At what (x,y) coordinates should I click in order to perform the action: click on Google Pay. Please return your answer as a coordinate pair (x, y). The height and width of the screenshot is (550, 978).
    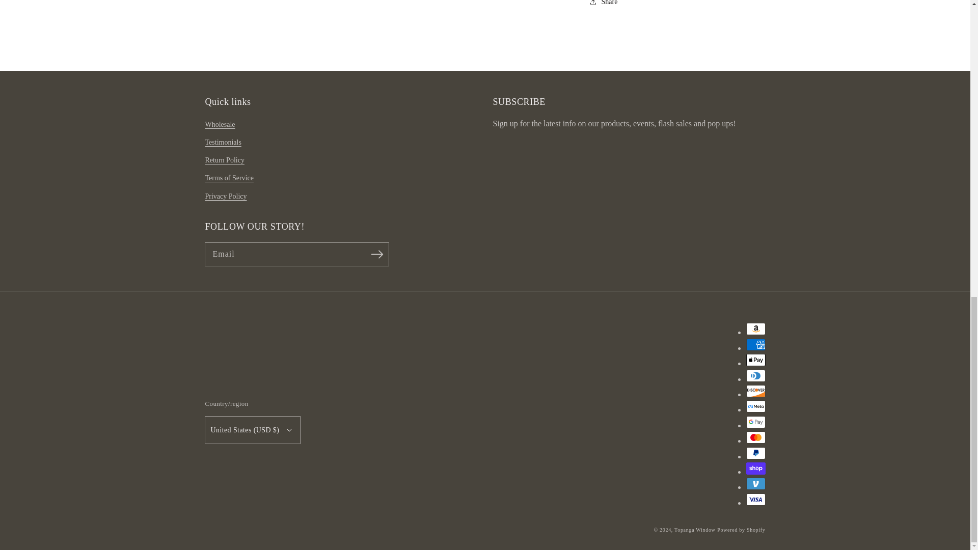
    Looking at the image, I should click on (755, 422).